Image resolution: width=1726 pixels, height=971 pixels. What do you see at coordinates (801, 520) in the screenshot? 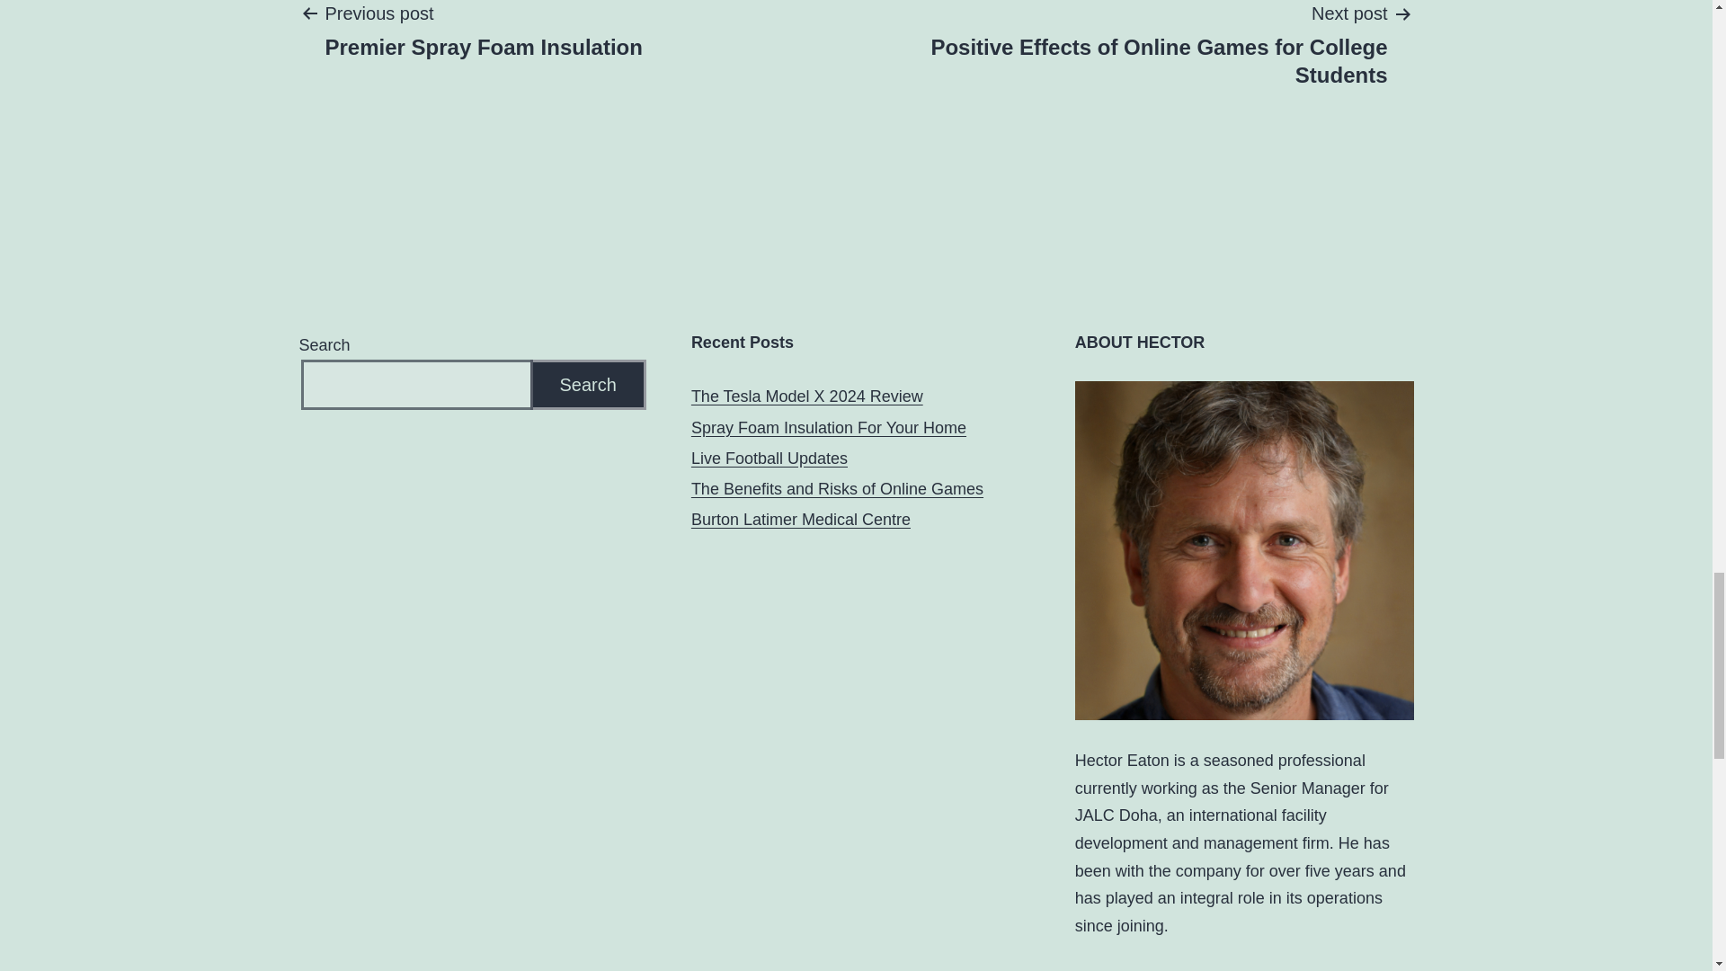
I see `Burton Latimer Medical Centre` at bounding box center [801, 520].